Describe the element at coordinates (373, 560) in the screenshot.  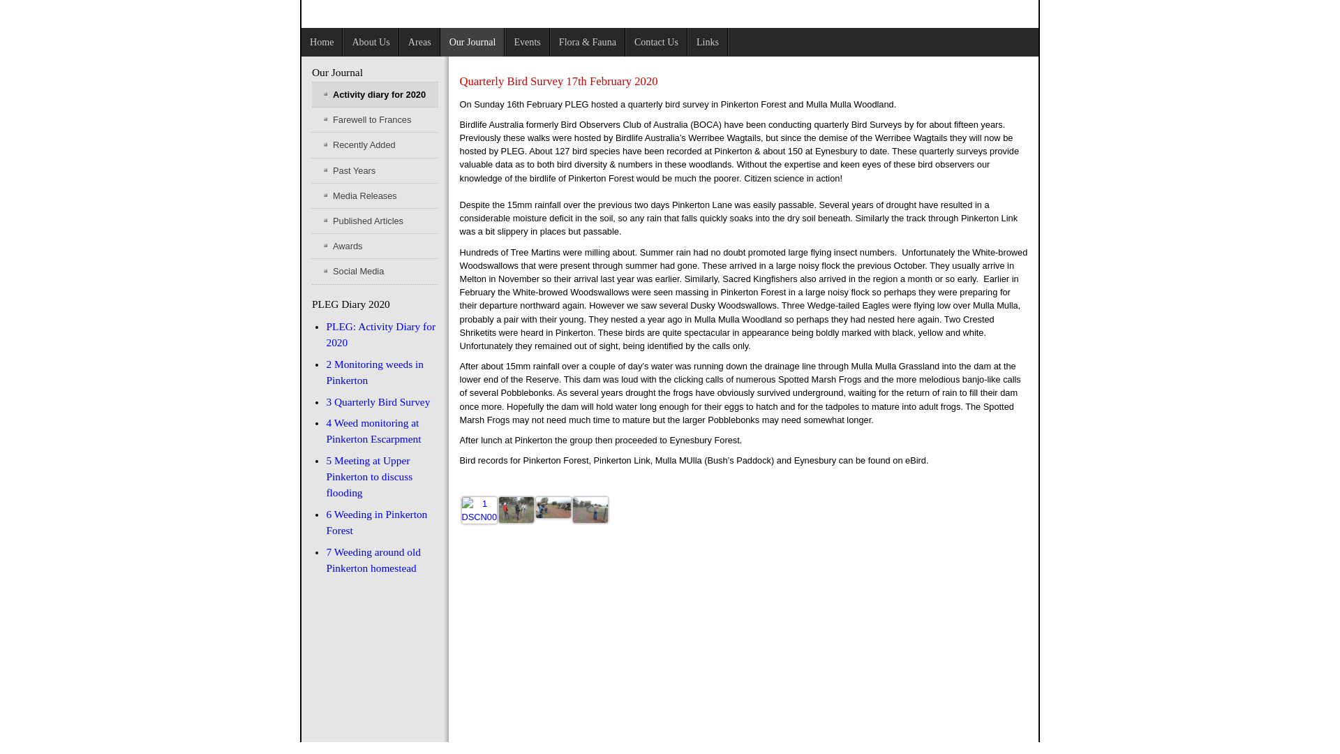
I see `7 Weeding around old Pinkerton homestead` at that location.